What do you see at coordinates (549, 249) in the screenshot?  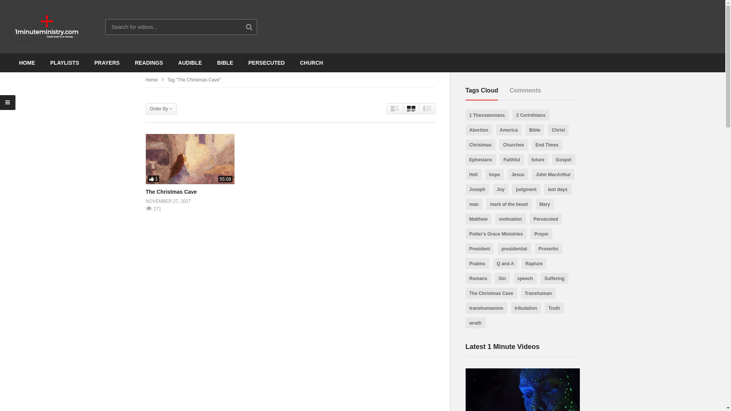 I see `Proverbs` at bounding box center [549, 249].